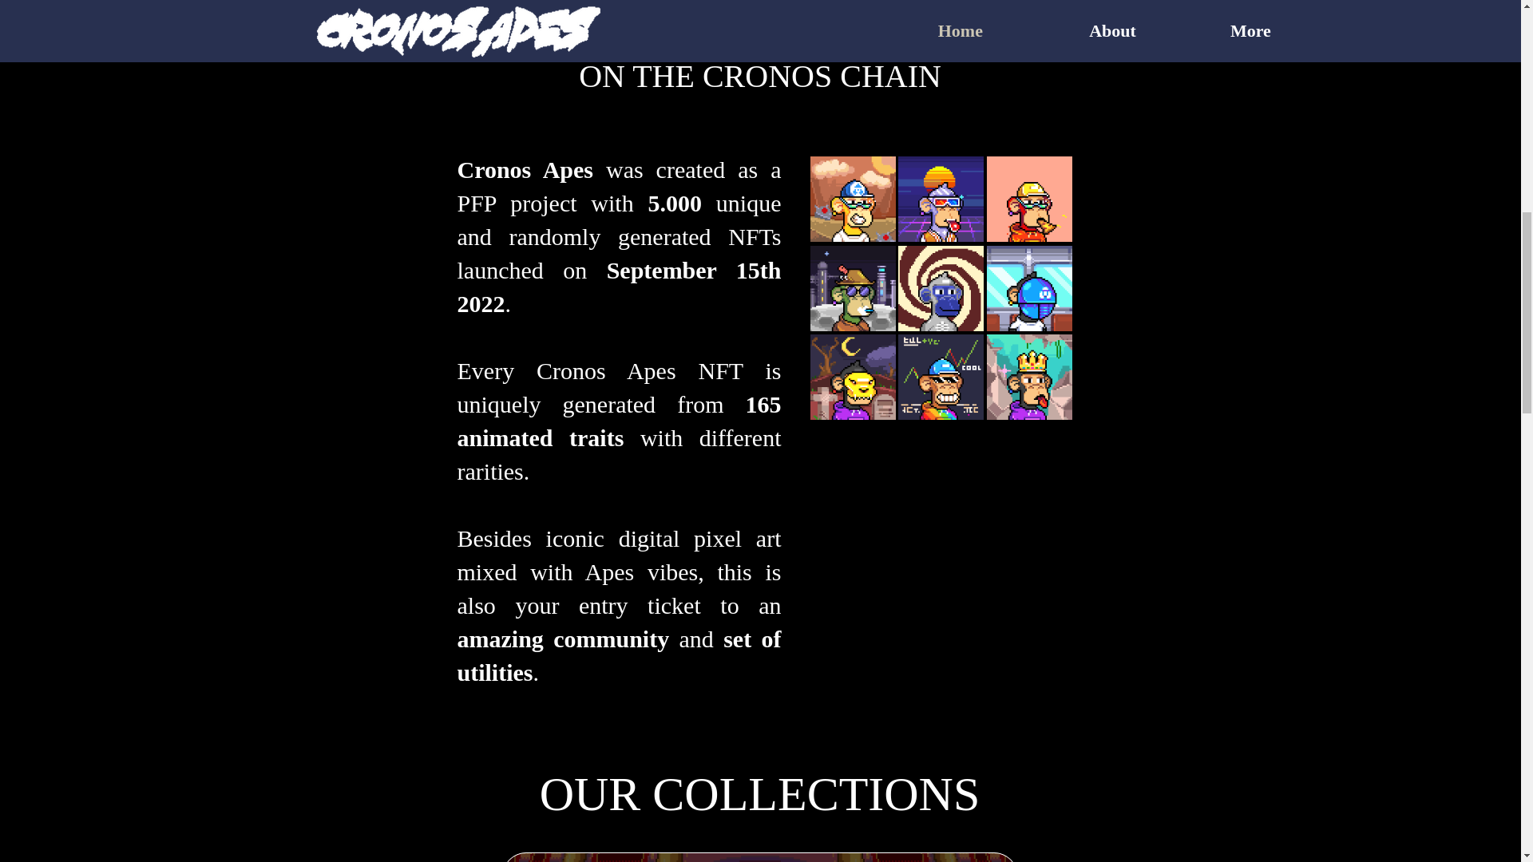 This screenshot has height=862, width=1533. Describe the element at coordinates (852, 287) in the screenshot. I see `4743.gif` at that location.